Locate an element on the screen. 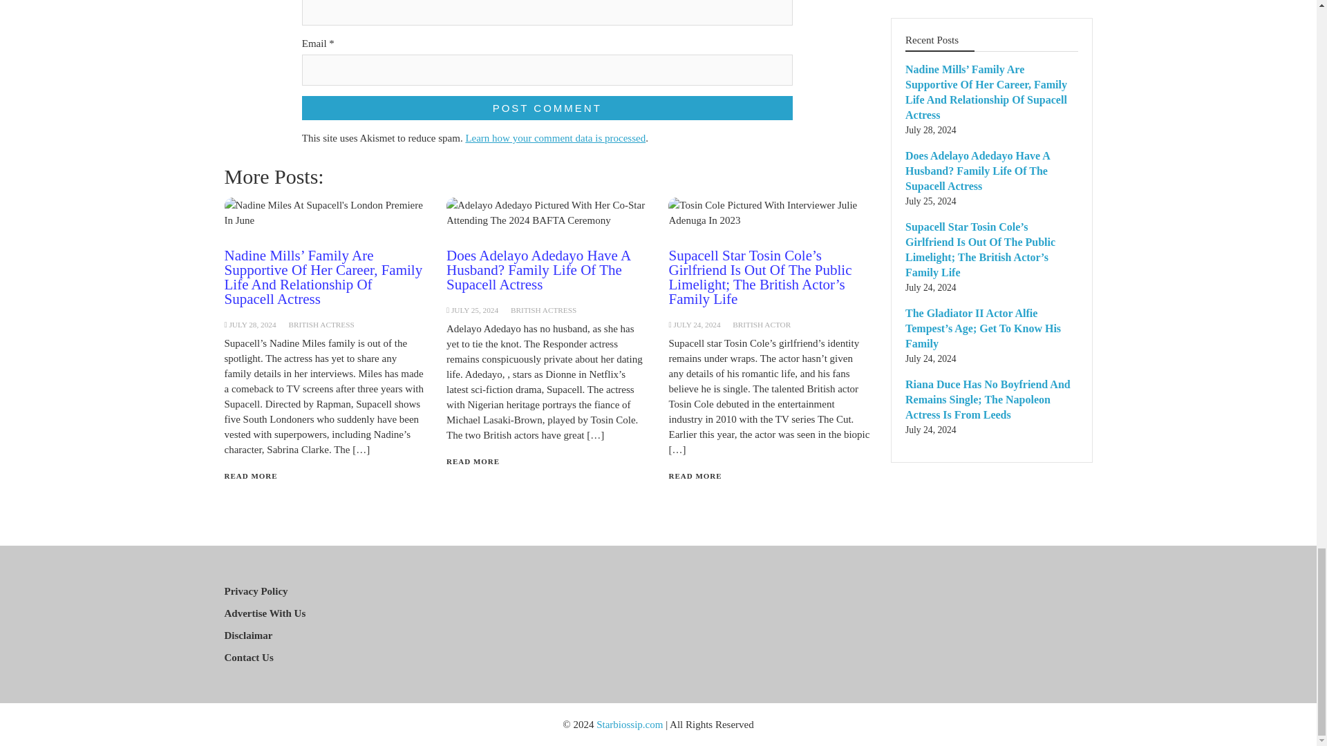 The image size is (1327, 746). Post Comment is located at coordinates (547, 108).